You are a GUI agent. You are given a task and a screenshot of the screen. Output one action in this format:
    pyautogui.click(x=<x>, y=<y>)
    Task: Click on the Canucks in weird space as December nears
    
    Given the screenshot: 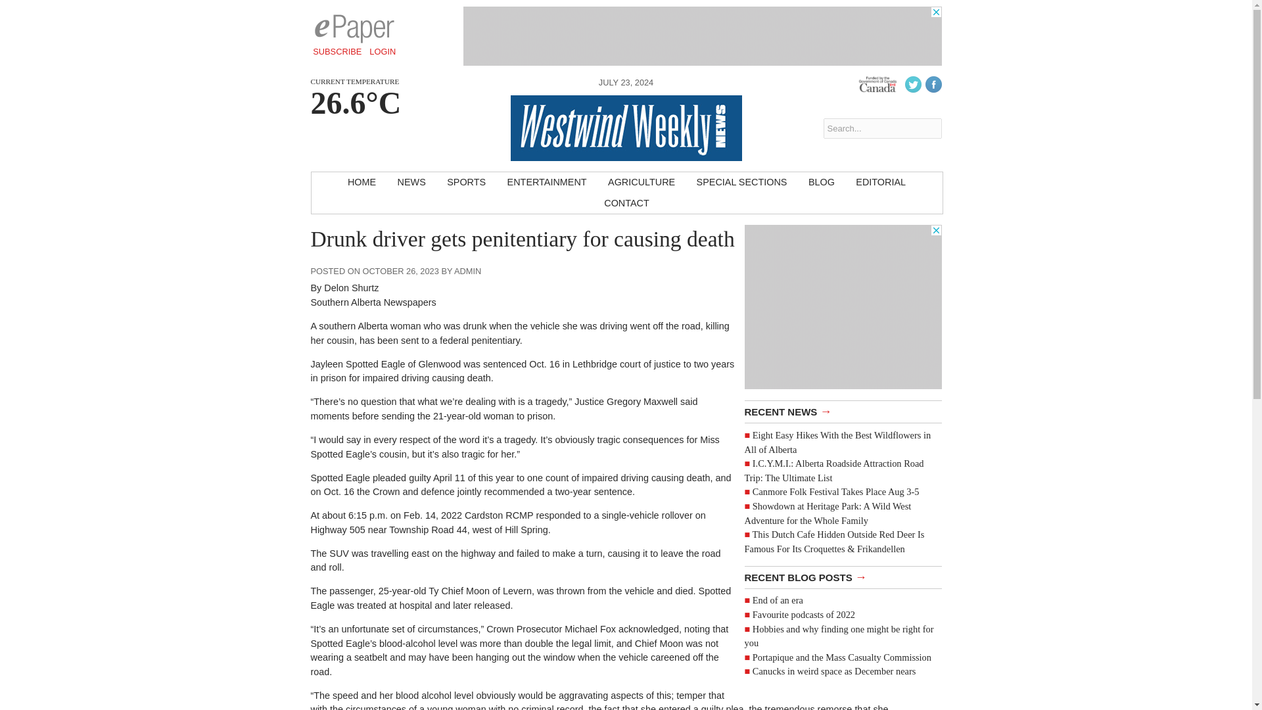 What is the action you would take?
    pyautogui.click(x=833, y=671)
    